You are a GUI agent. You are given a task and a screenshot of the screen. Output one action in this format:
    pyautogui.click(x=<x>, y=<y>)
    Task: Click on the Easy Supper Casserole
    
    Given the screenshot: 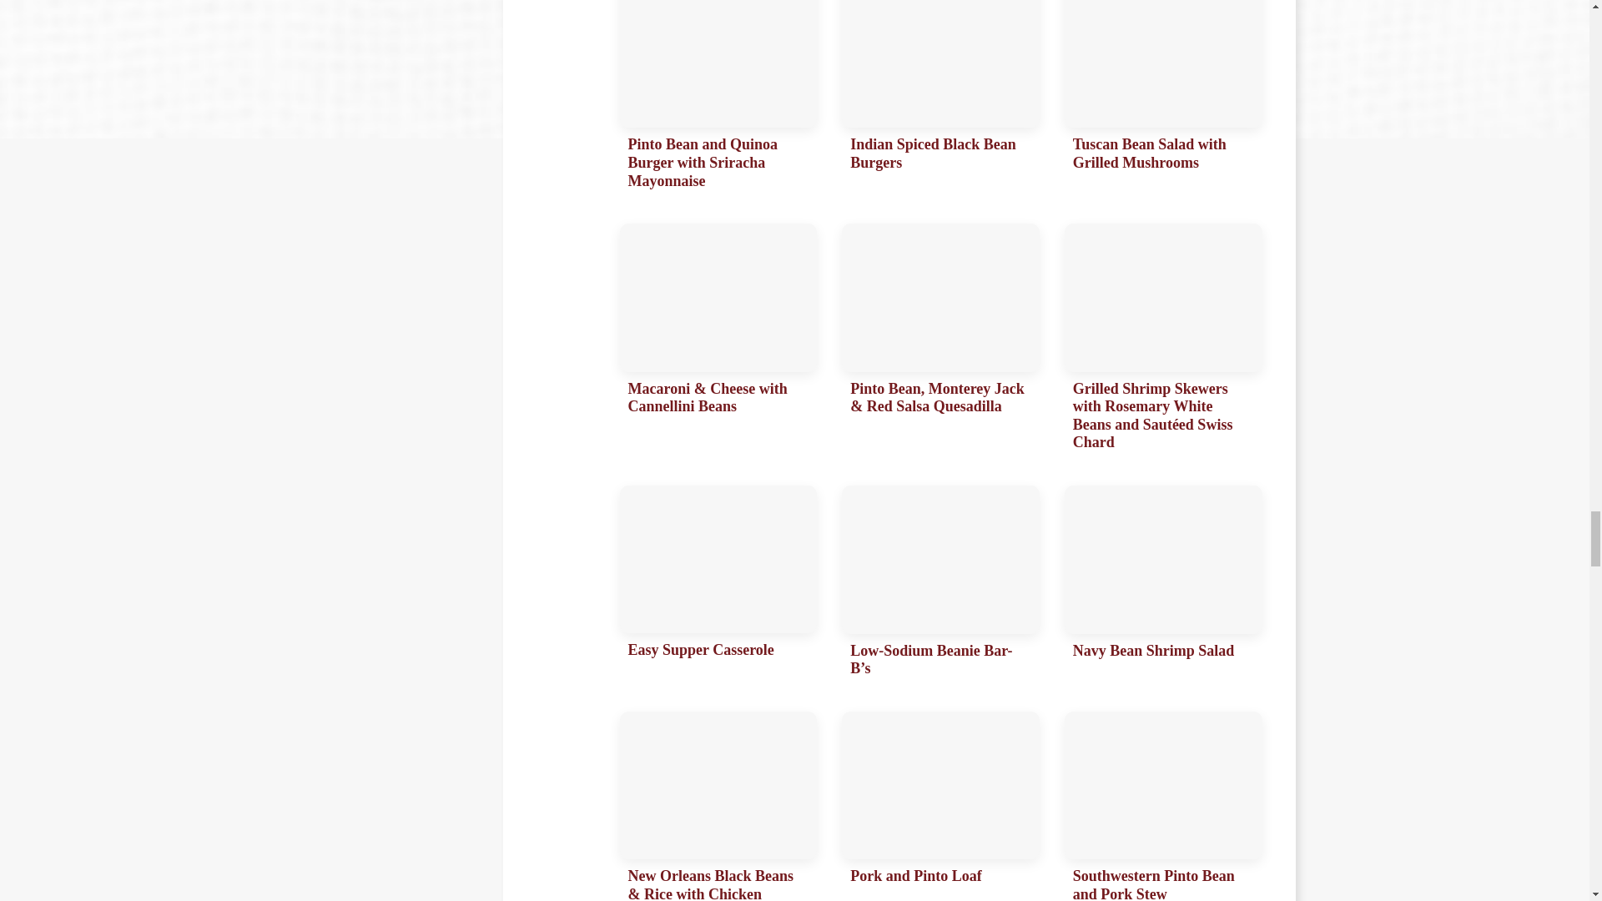 What is the action you would take?
    pyautogui.click(x=718, y=586)
    